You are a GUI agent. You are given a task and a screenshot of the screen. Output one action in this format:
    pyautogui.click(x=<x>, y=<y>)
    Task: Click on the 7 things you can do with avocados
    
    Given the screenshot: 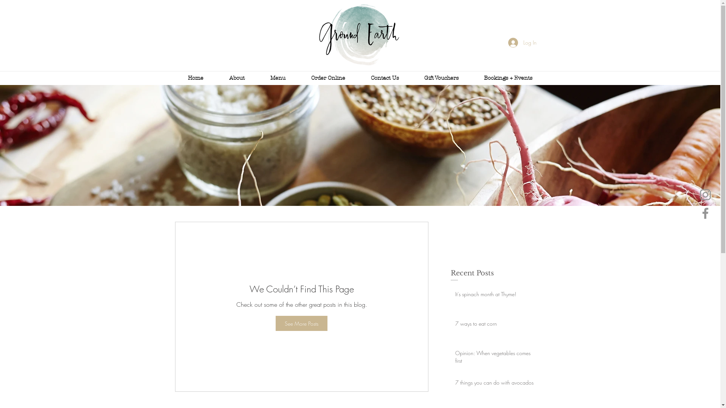 What is the action you would take?
    pyautogui.click(x=495, y=384)
    